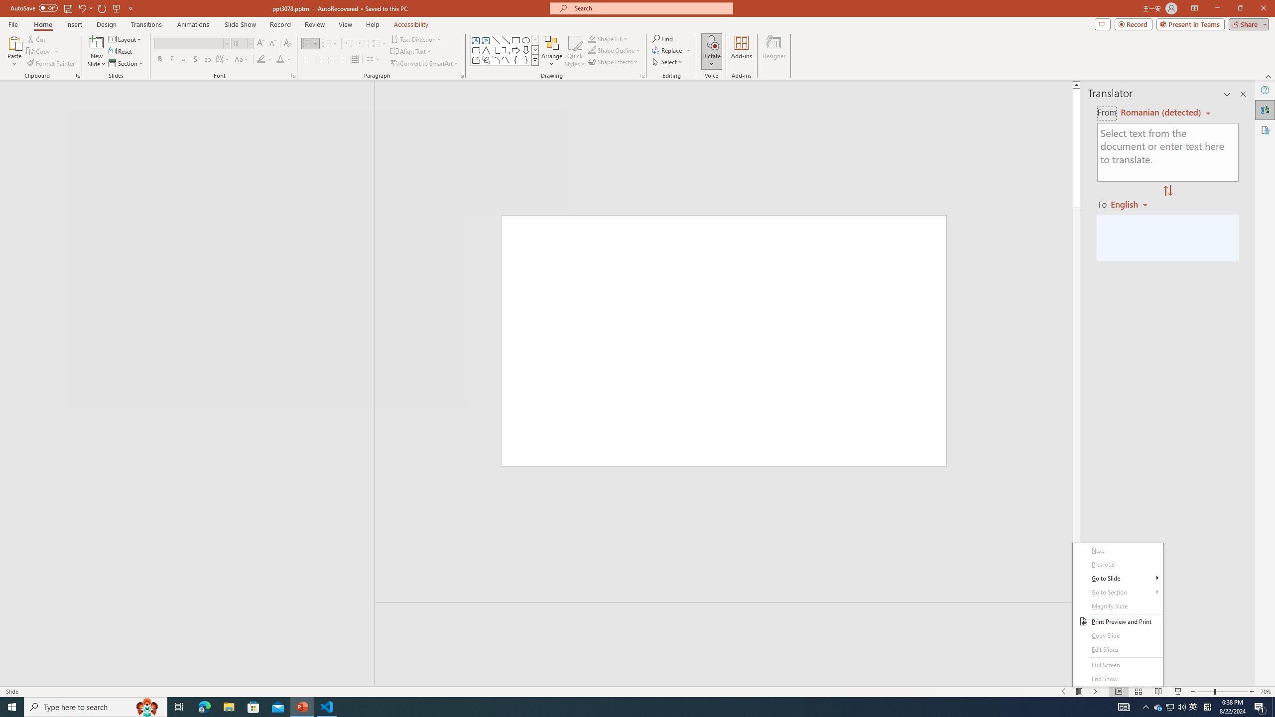  I want to click on Bold, so click(159, 60).